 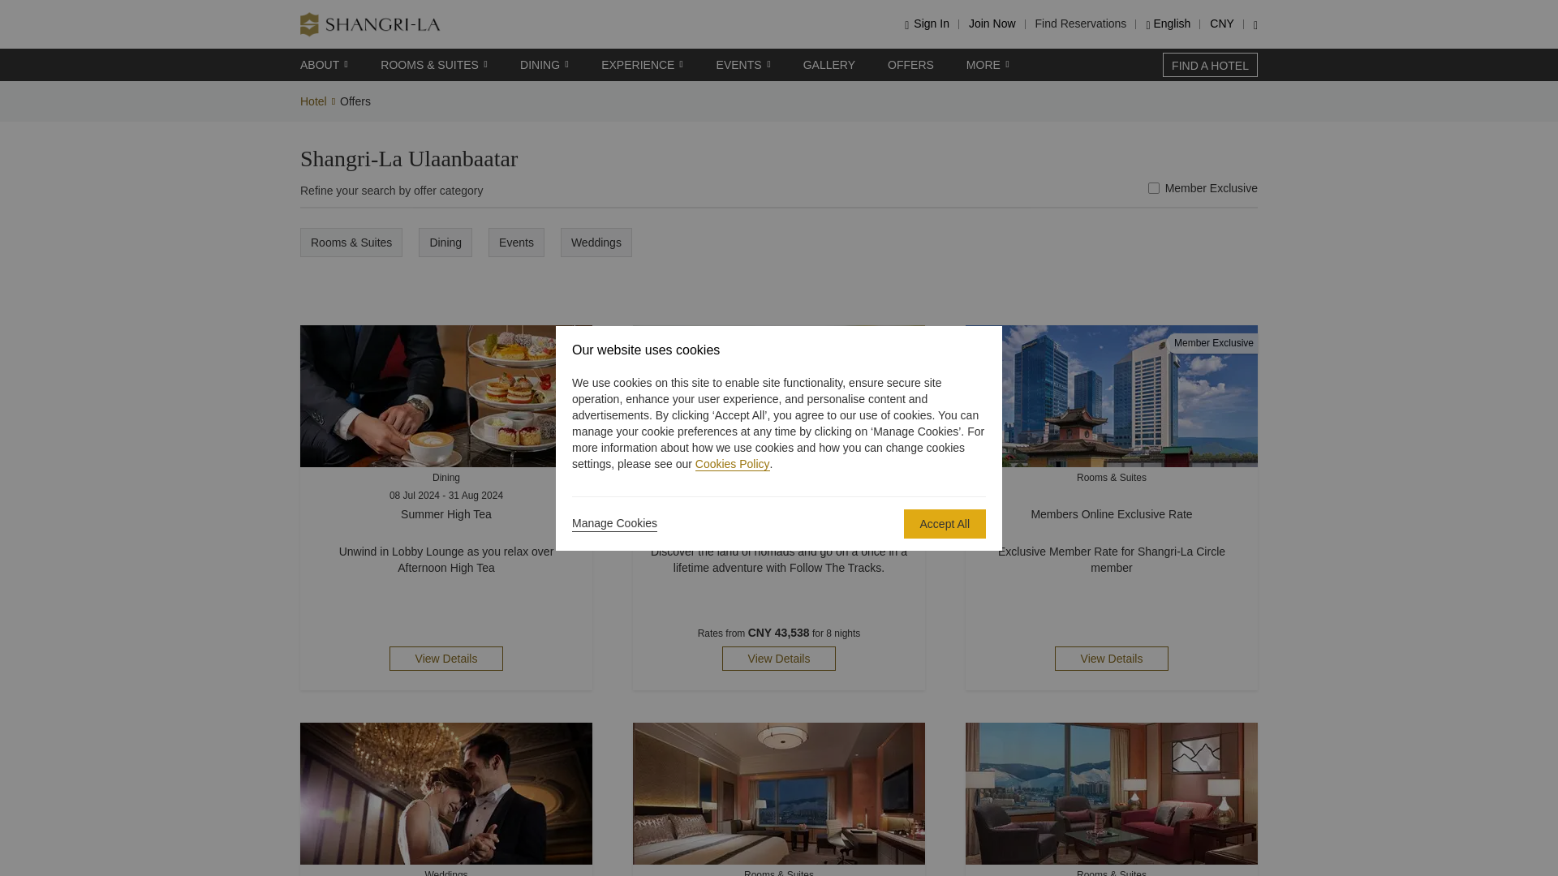 I want to click on DINING, so click(x=544, y=65).